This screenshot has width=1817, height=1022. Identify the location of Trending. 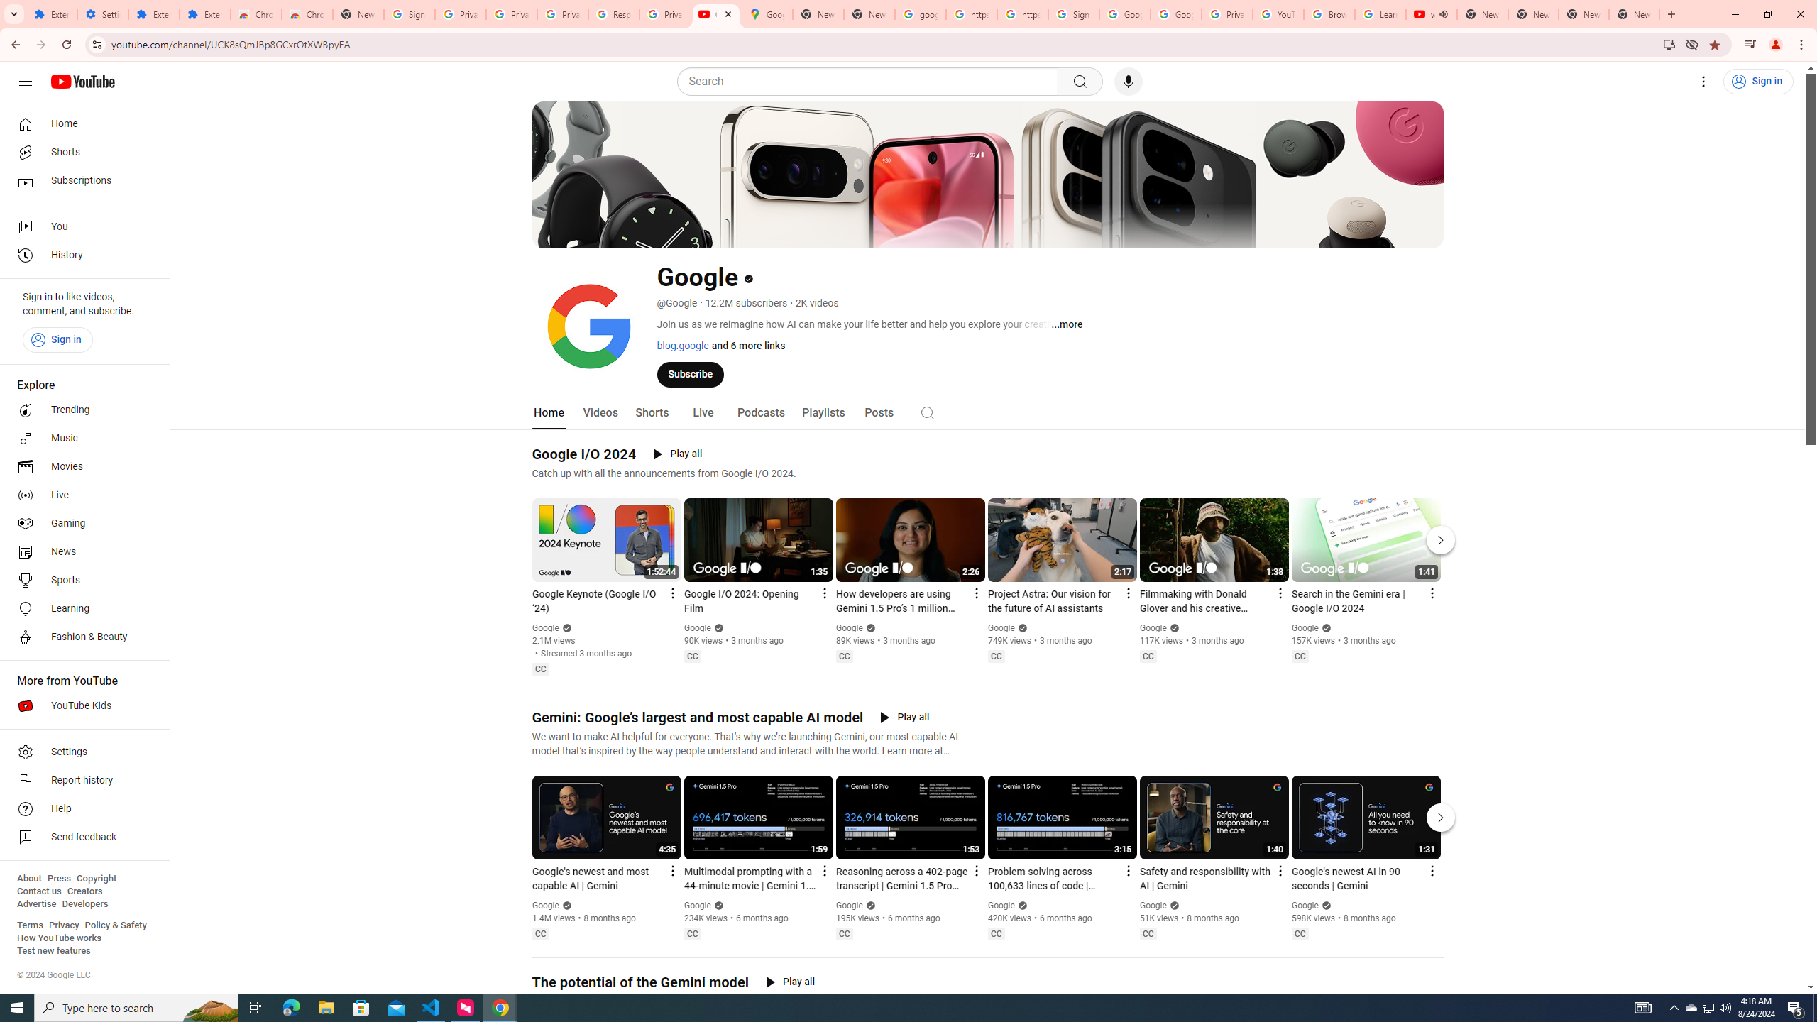
(81, 410).